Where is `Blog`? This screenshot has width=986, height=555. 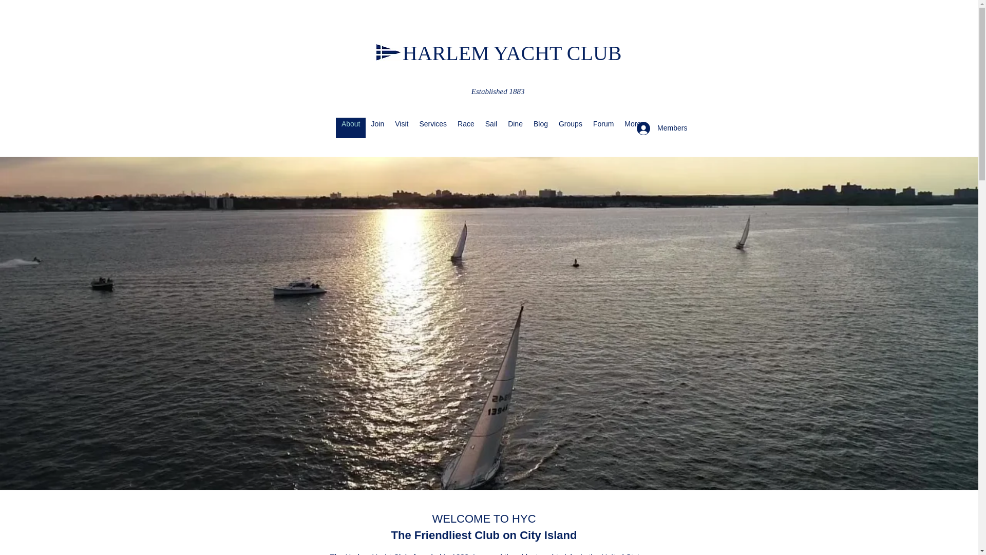 Blog is located at coordinates (540, 127).